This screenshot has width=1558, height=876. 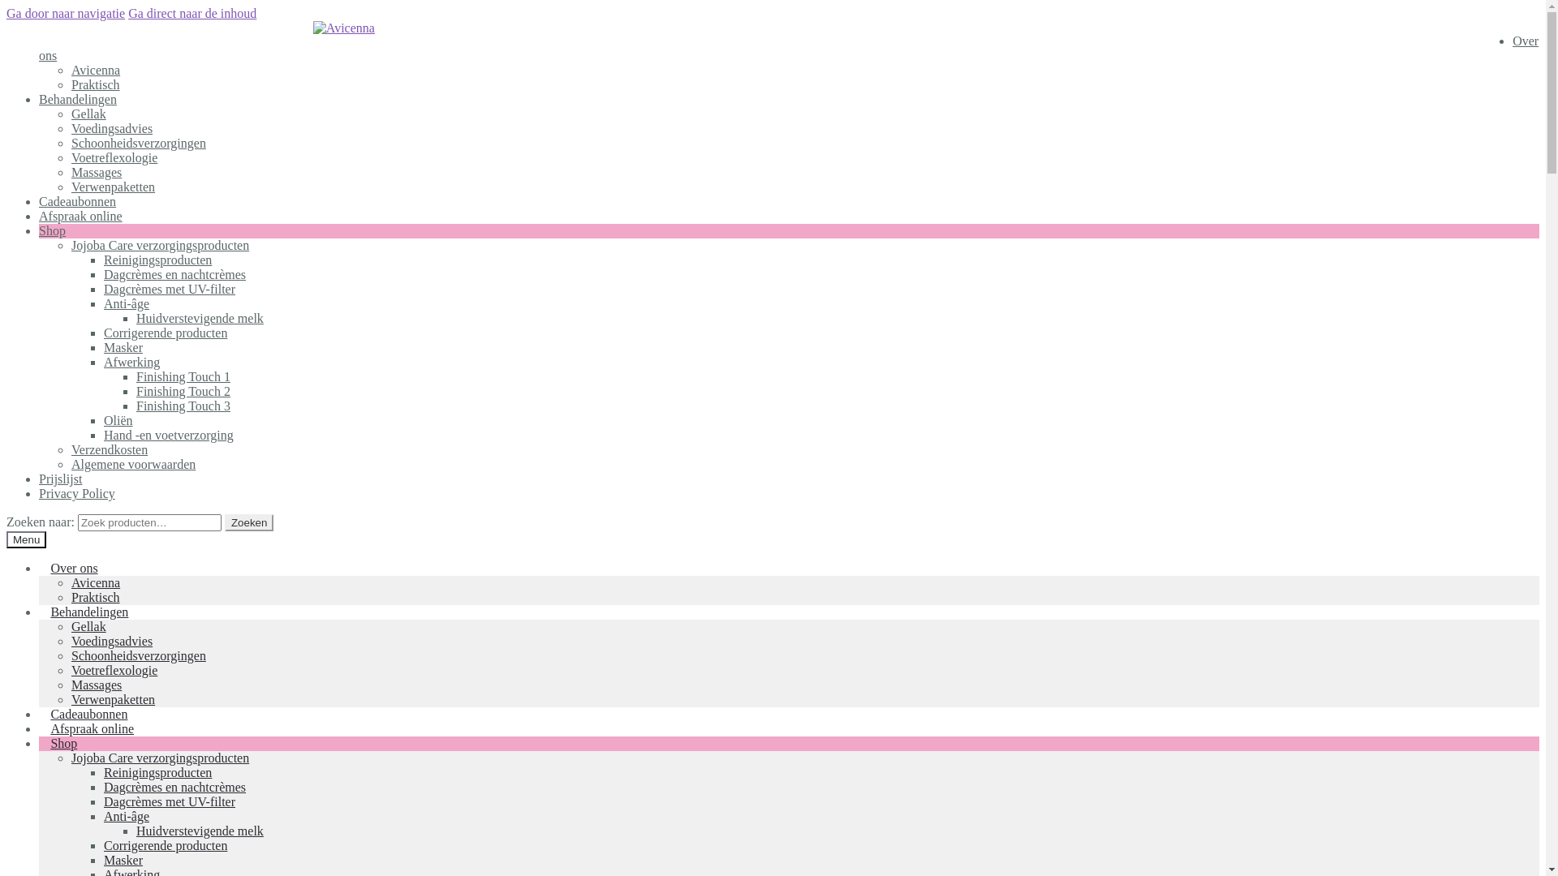 What do you see at coordinates (114, 670) in the screenshot?
I see `Voetreflexologie` at bounding box center [114, 670].